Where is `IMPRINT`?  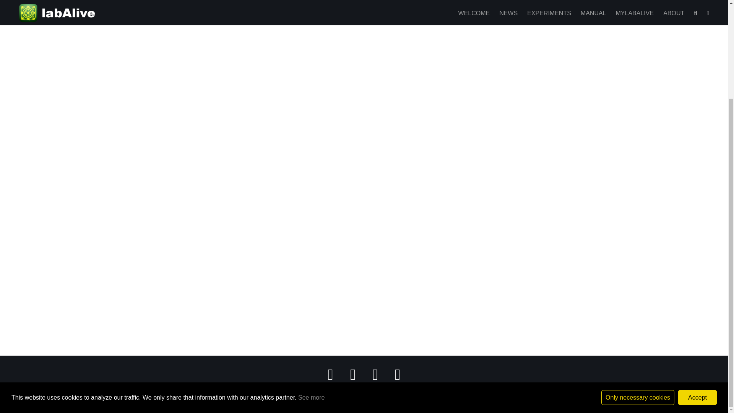 IMPRINT is located at coordinates (319, 392).